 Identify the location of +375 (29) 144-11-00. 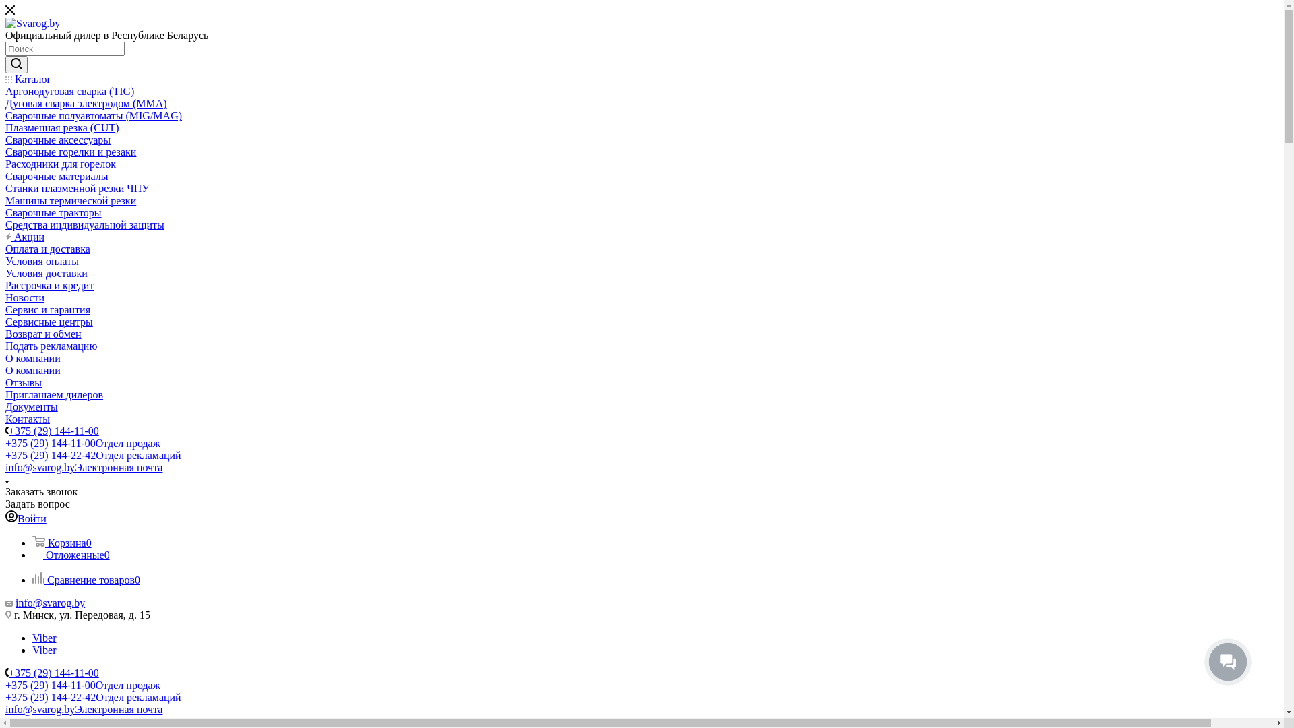
(54, 673).